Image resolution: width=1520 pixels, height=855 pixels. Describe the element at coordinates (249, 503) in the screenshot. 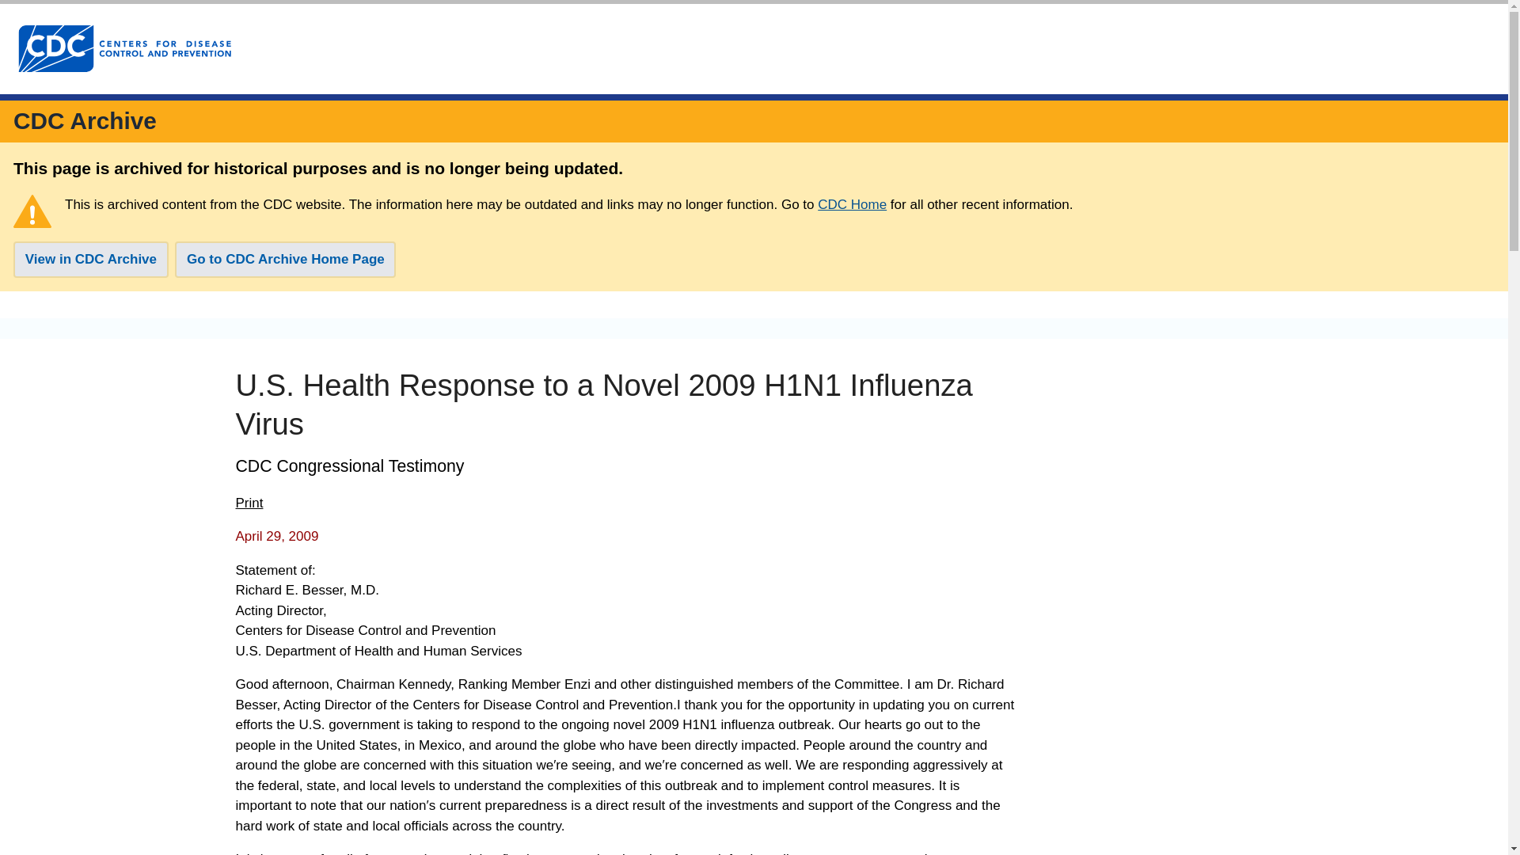

I see `Print` at that location.